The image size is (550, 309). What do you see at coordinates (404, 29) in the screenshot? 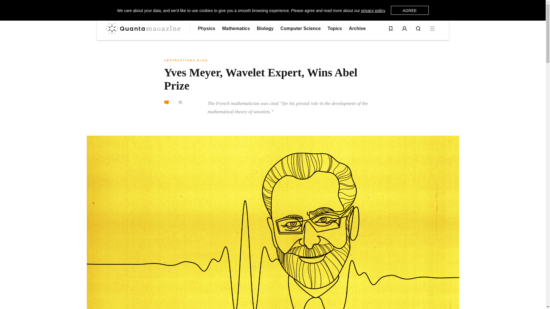
I see `Login` at bounding box center [404, 29].